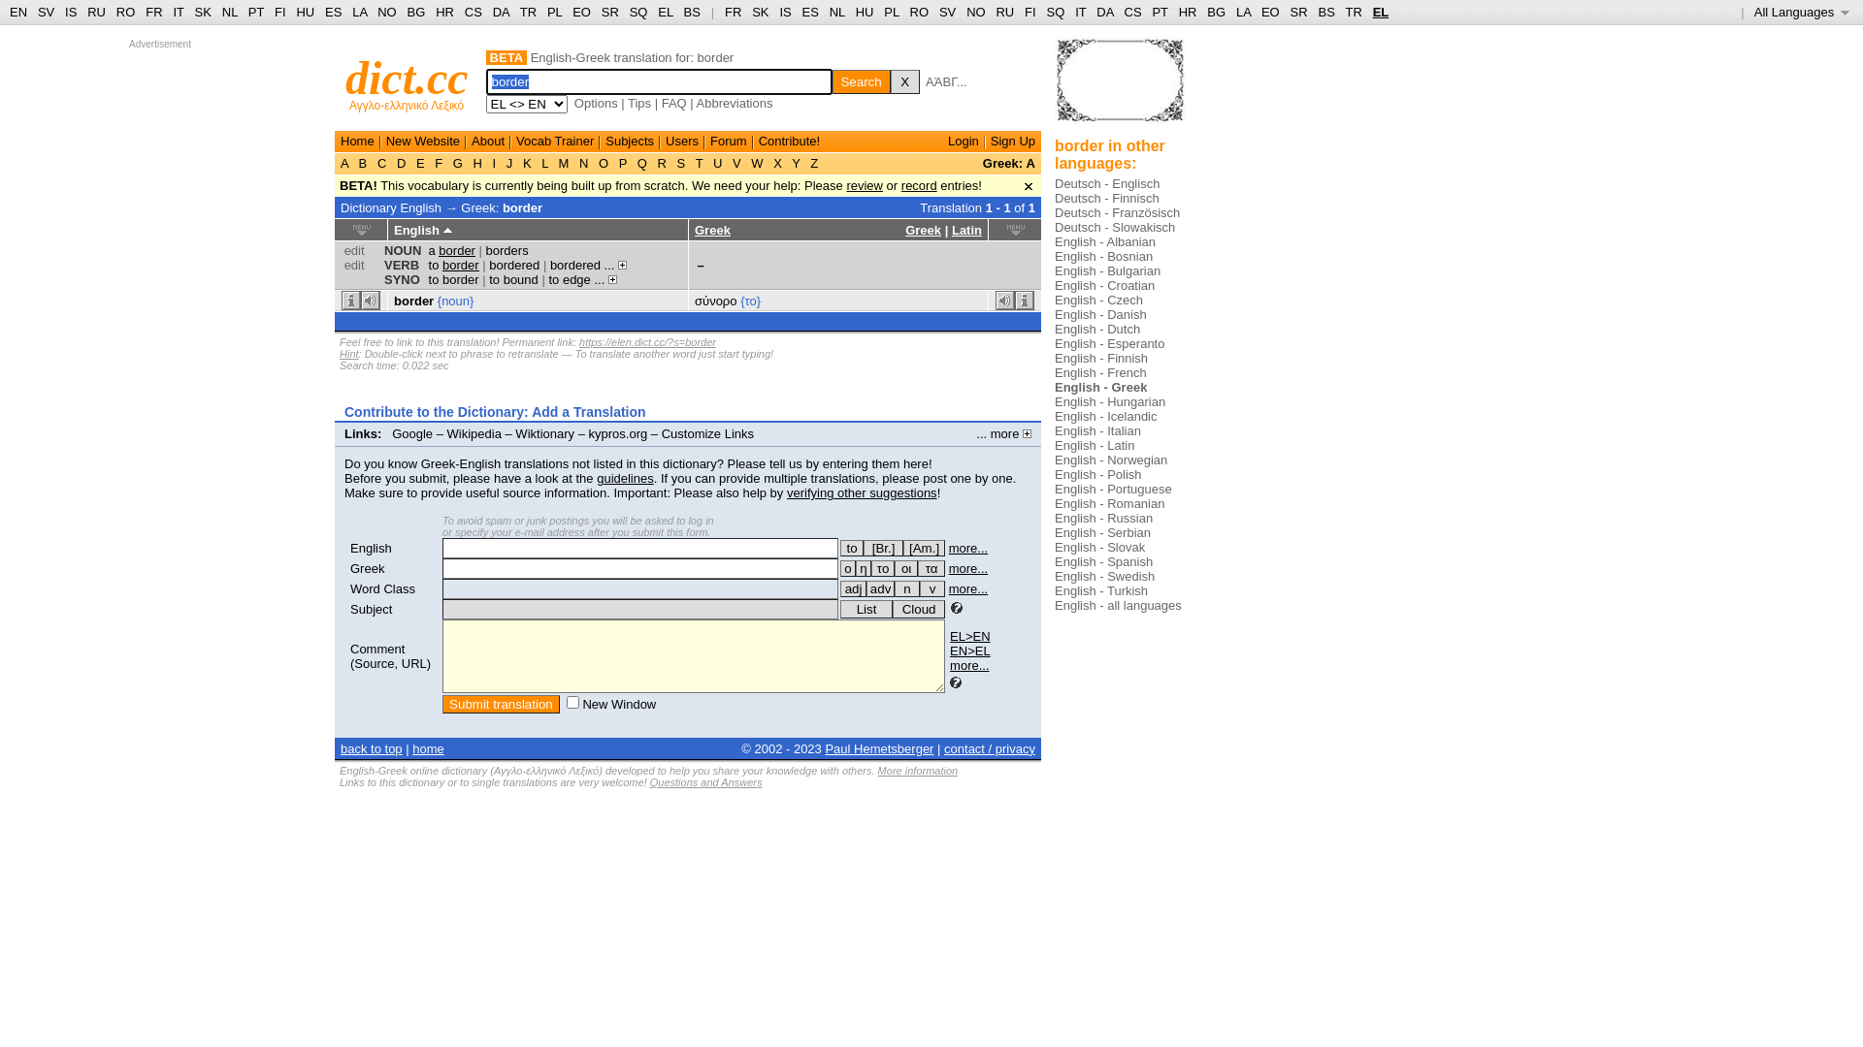 The height and width of the screenshot is (1047, 1863). Describe the element at coordinates (527, 163) in the screenshot. I see `K` at that location.